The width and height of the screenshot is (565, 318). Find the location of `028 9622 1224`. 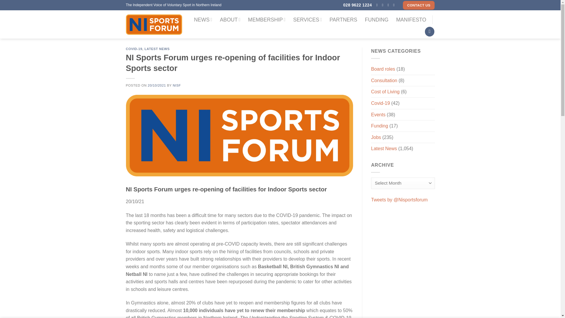

028 9622 1224 is located at coordinates (358, 5).